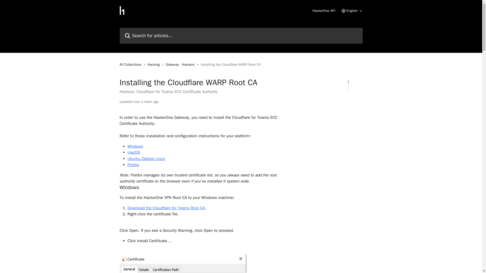 Image resolution: width=486 pixels, height=273 pixels. I want to click on Windows, so click(135, 146).